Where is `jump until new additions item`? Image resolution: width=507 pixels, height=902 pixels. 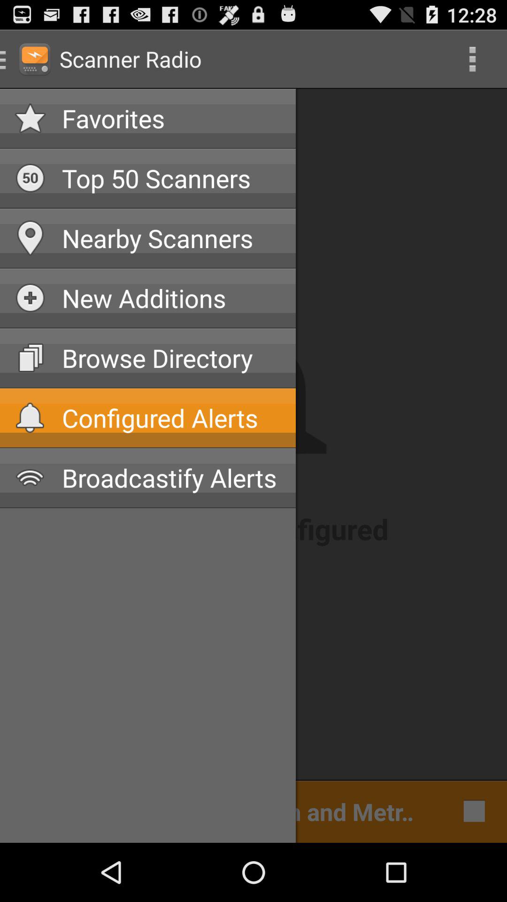 jump until new additions item is located at coordinates (171, 298).